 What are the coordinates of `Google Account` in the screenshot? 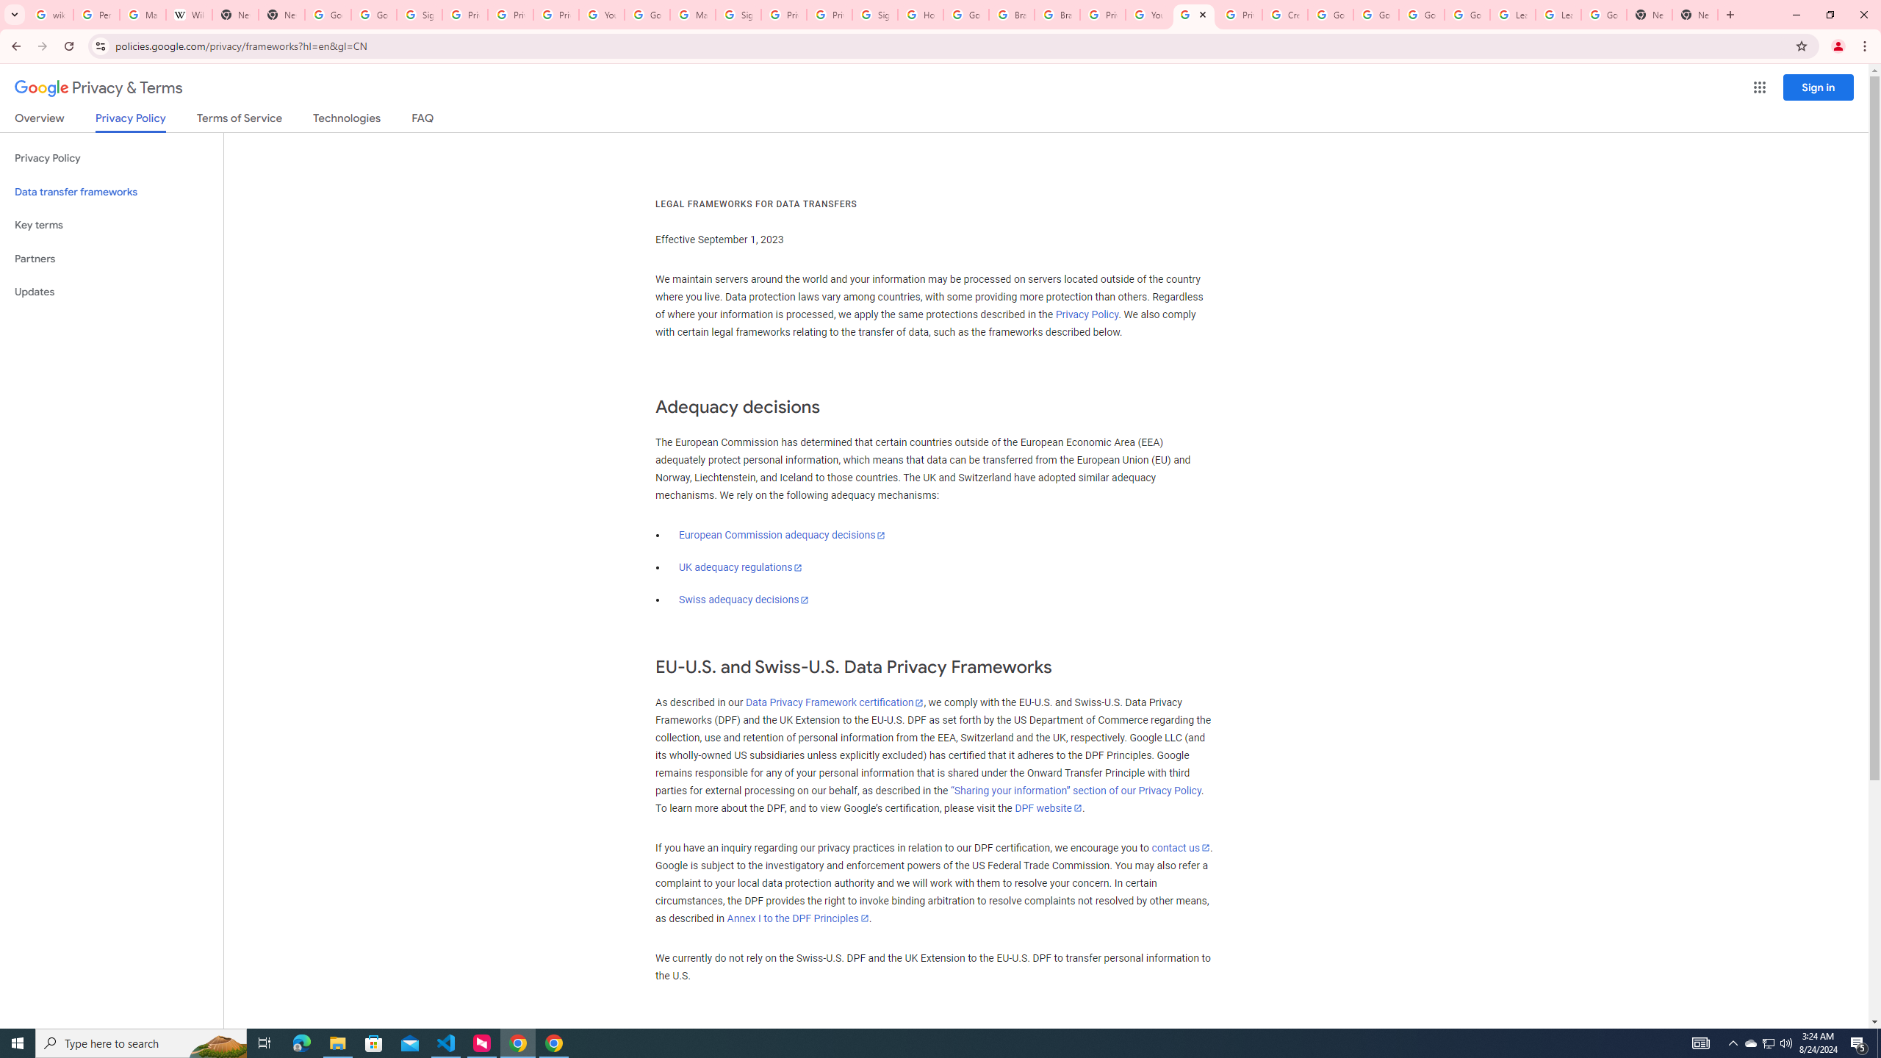 It's located at (1603, 15).